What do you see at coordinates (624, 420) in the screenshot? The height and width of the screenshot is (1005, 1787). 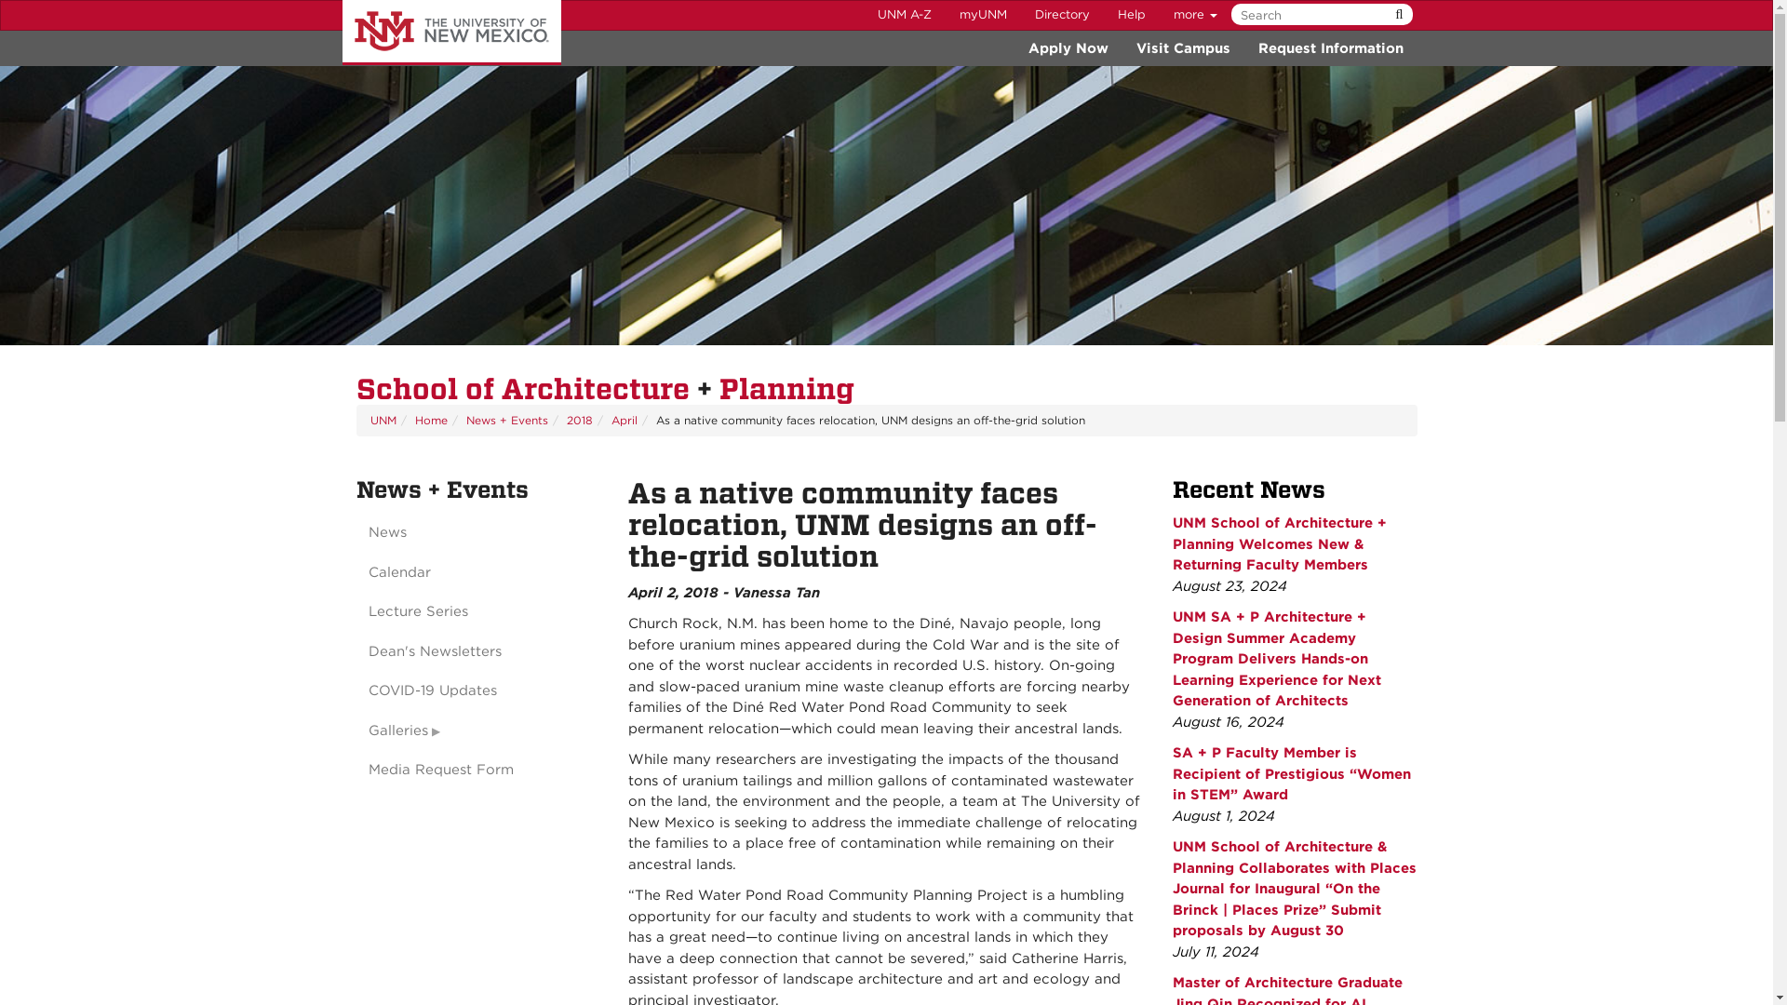 I see `April` at bounding box center [624, 420].